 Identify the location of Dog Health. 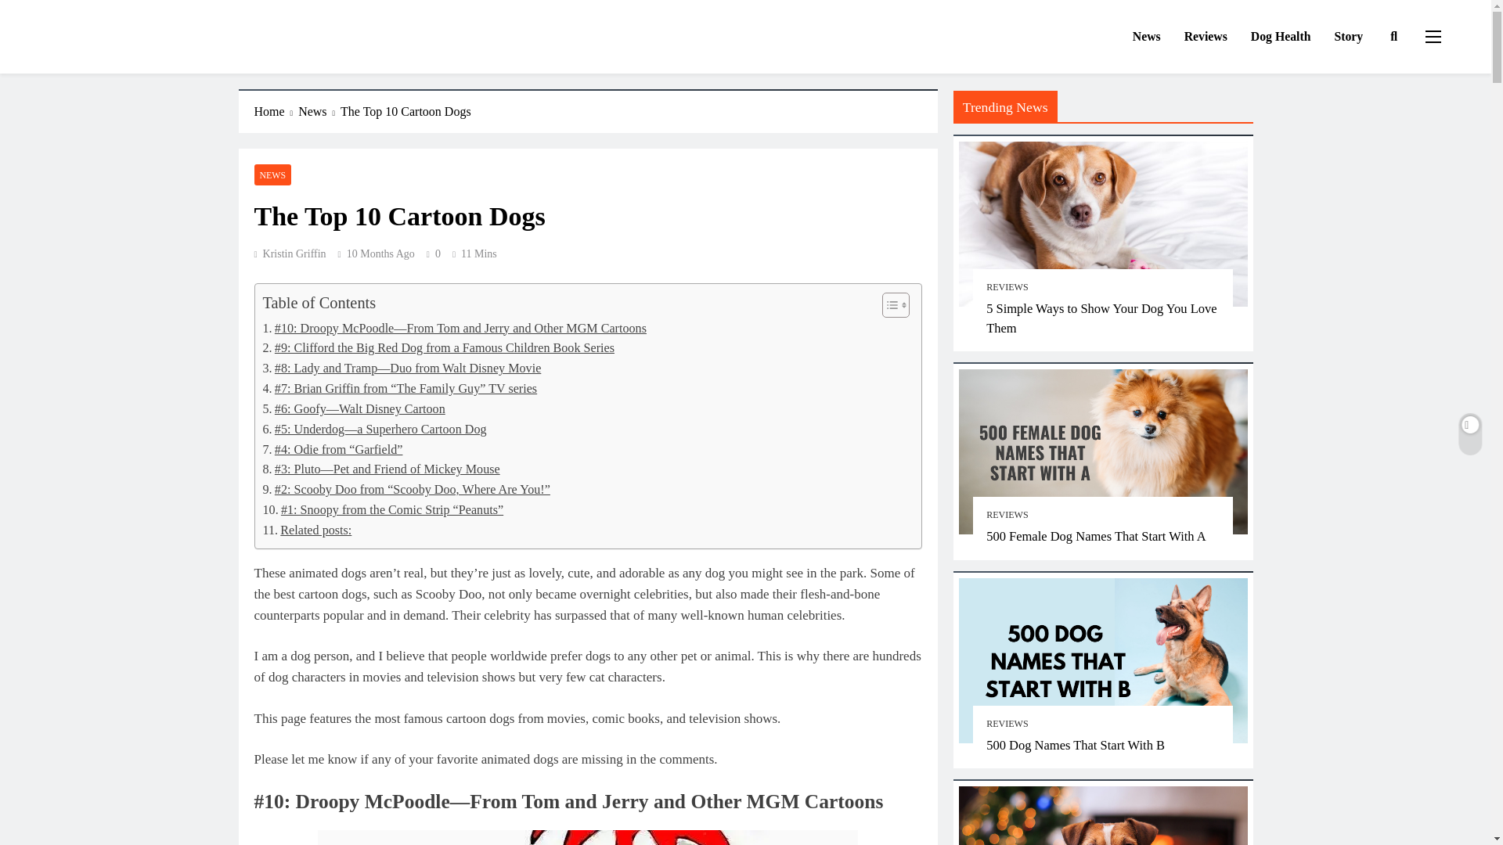
(1281, 37).